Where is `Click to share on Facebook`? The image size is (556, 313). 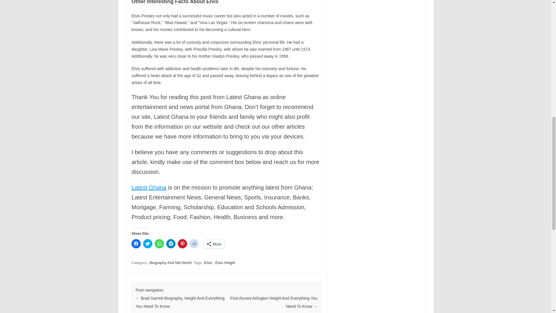
Click to share on Facebook is located at coordinates (136, 244).